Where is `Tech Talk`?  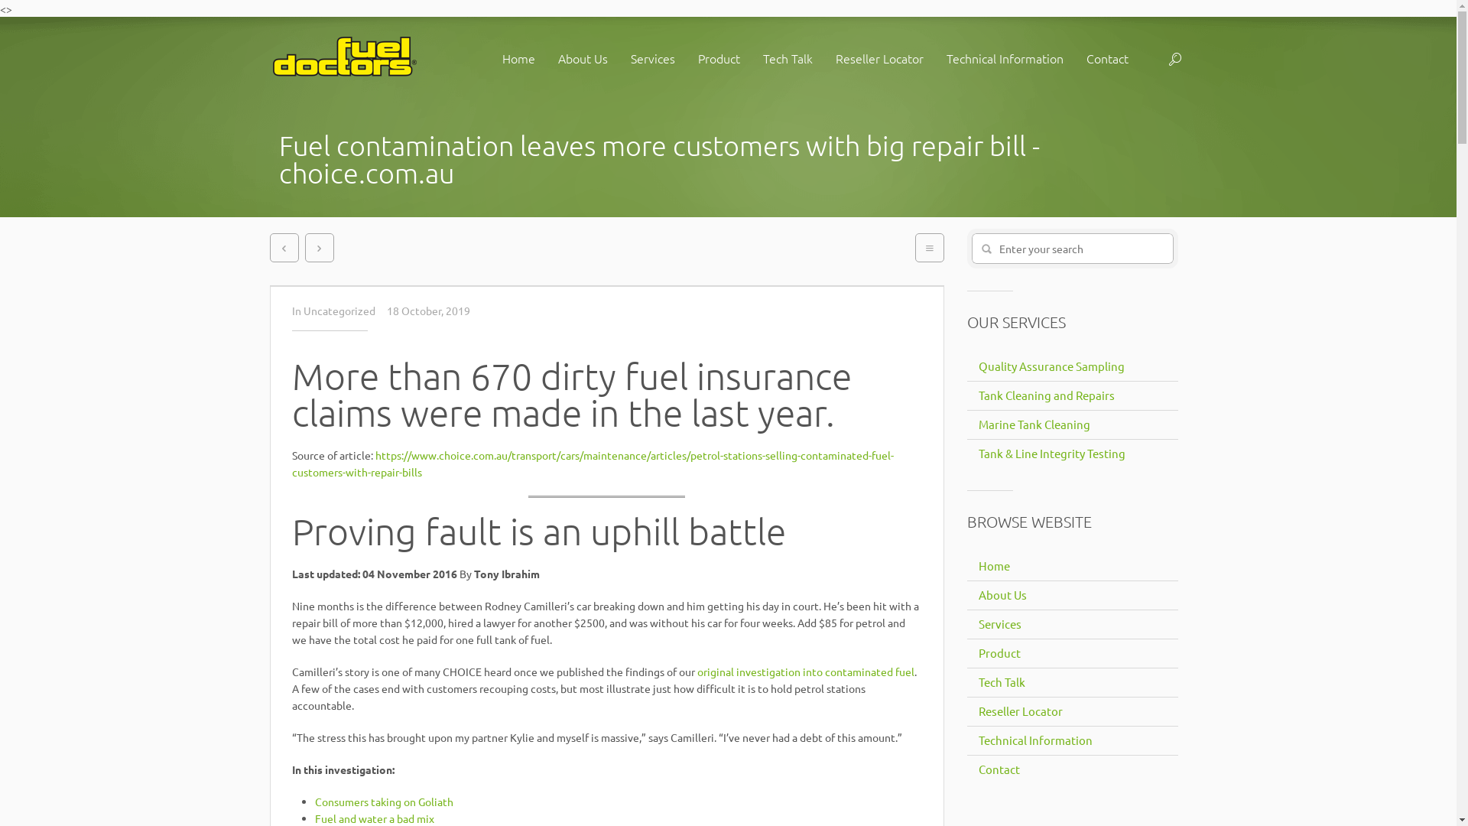 Tech Talk is located at coordinates (788, 58).